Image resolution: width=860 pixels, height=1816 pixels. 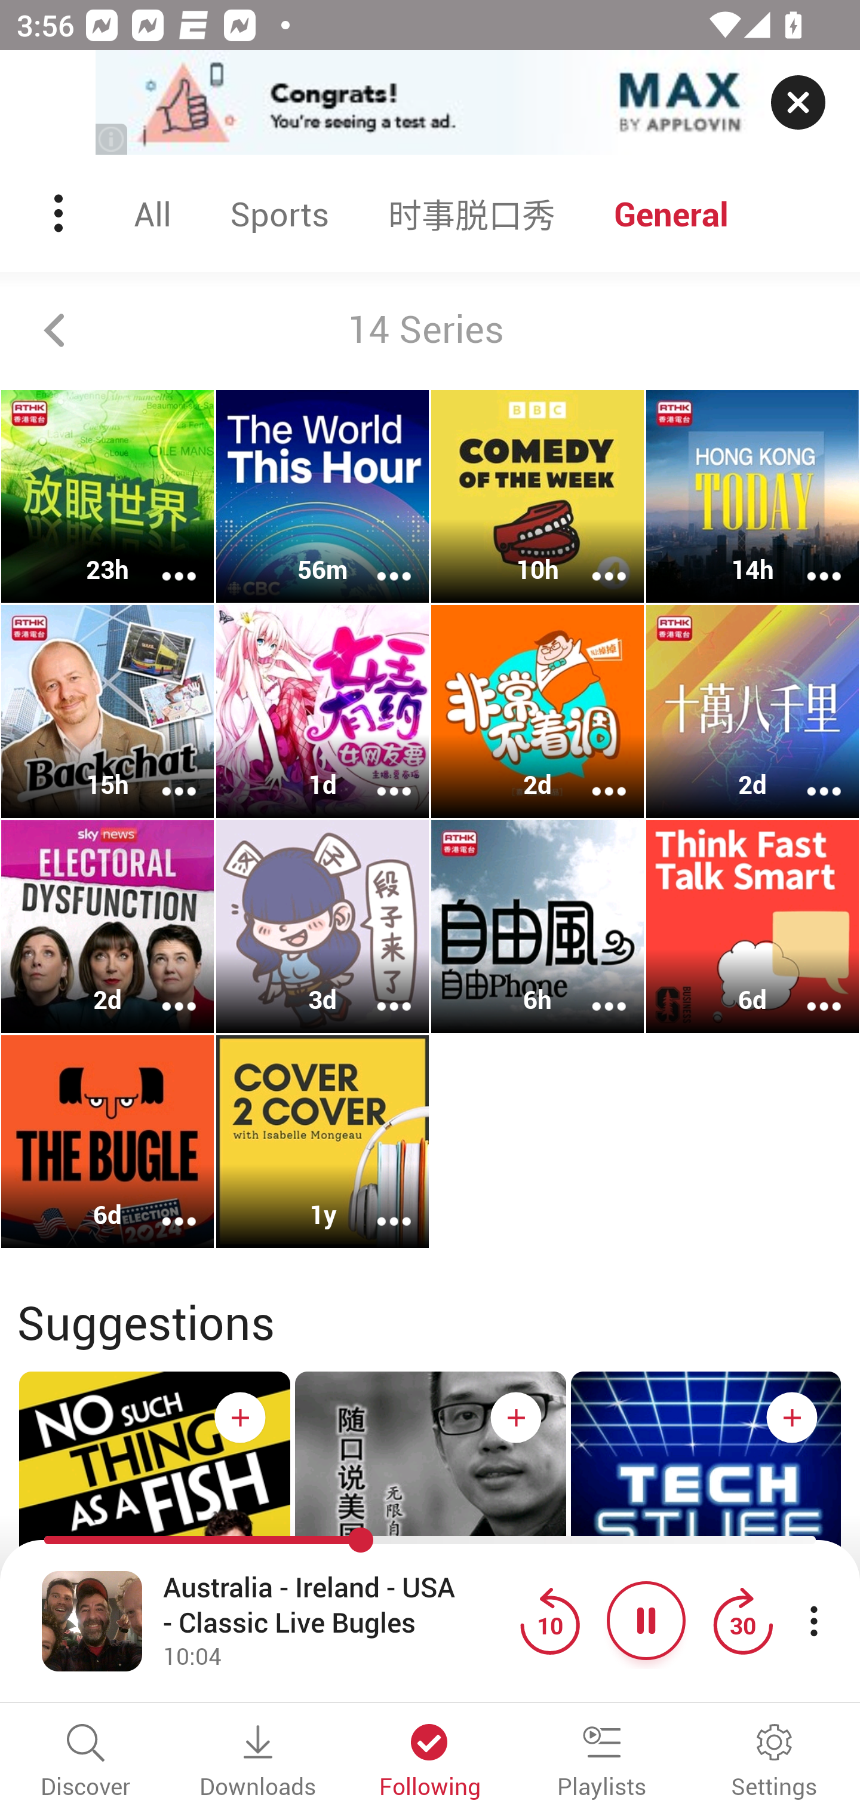 I want to click on 十萬八千里 2d More options More options, so click(x=752, y=712).